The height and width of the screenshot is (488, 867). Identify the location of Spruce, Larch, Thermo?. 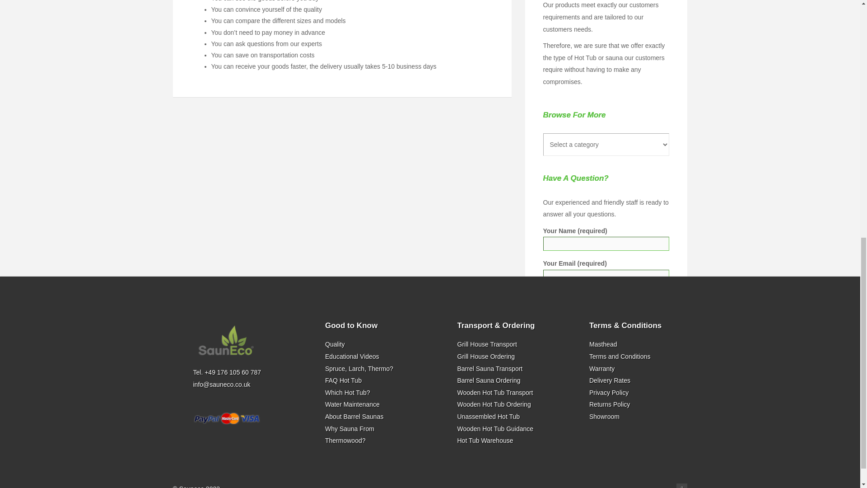
(359, 369).